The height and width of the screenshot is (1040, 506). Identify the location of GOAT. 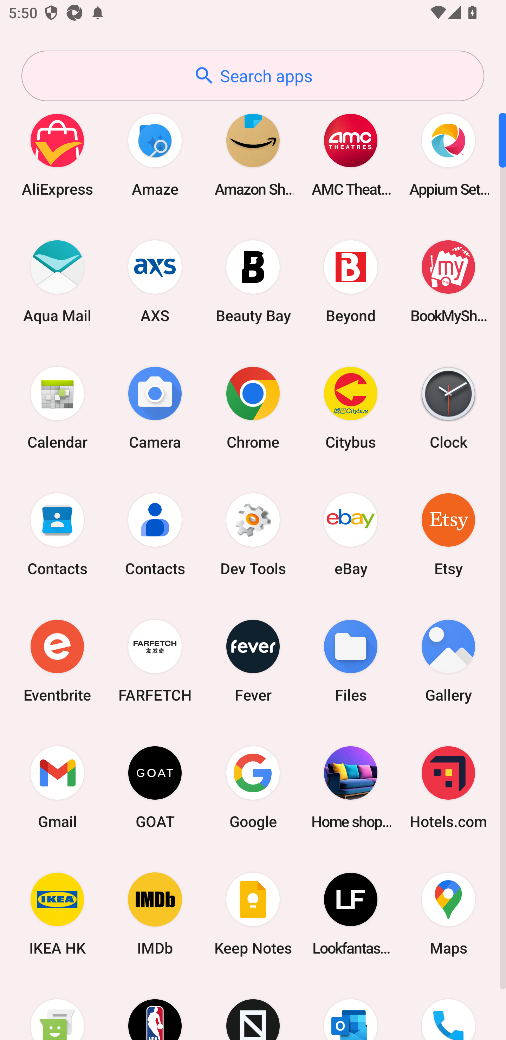
(155, 787).